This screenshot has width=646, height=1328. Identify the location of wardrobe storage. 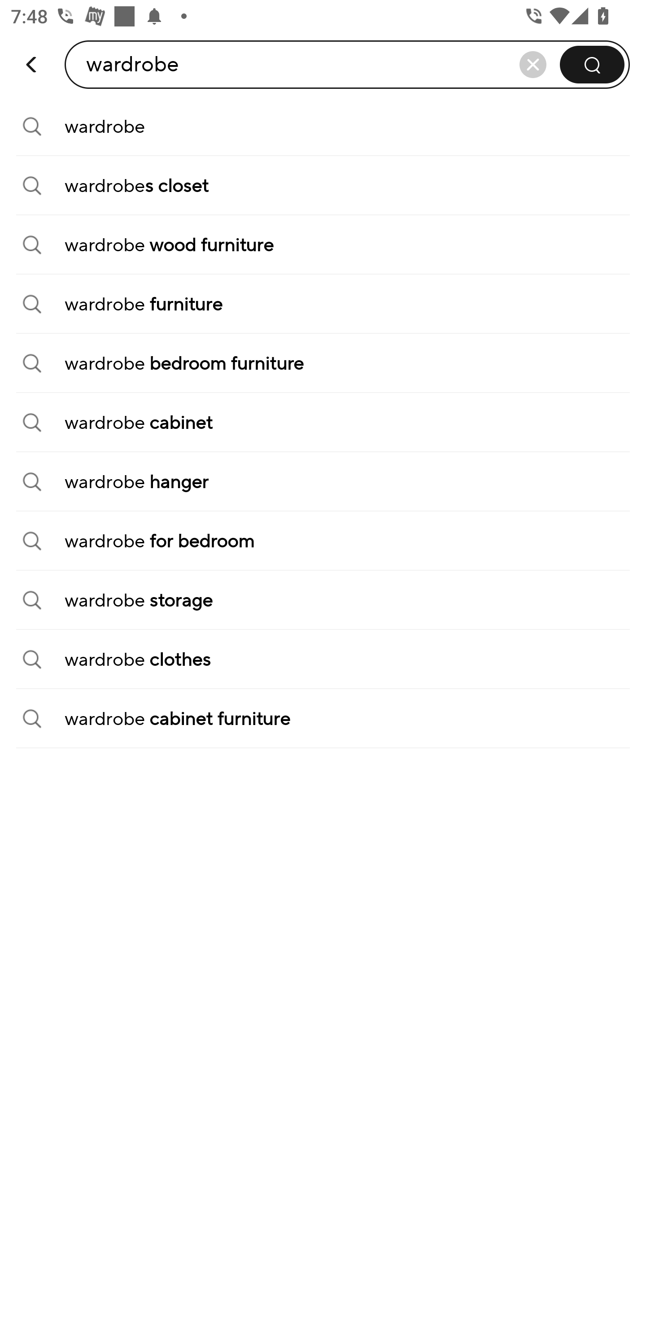
(323, 600).